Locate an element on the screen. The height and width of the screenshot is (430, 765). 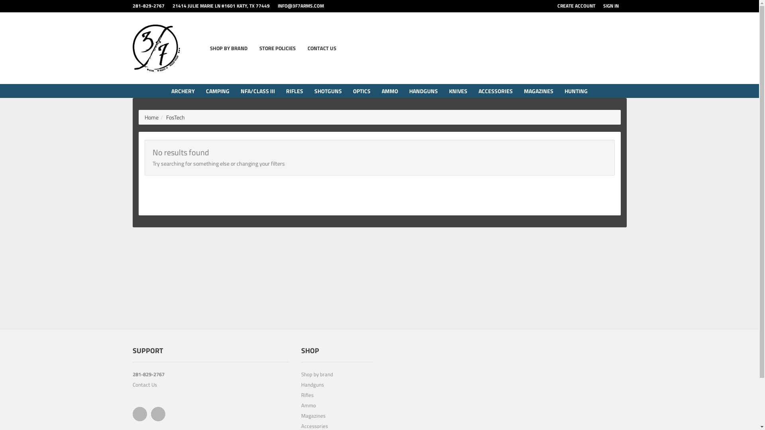
Home is located at coordinates (151, 117).